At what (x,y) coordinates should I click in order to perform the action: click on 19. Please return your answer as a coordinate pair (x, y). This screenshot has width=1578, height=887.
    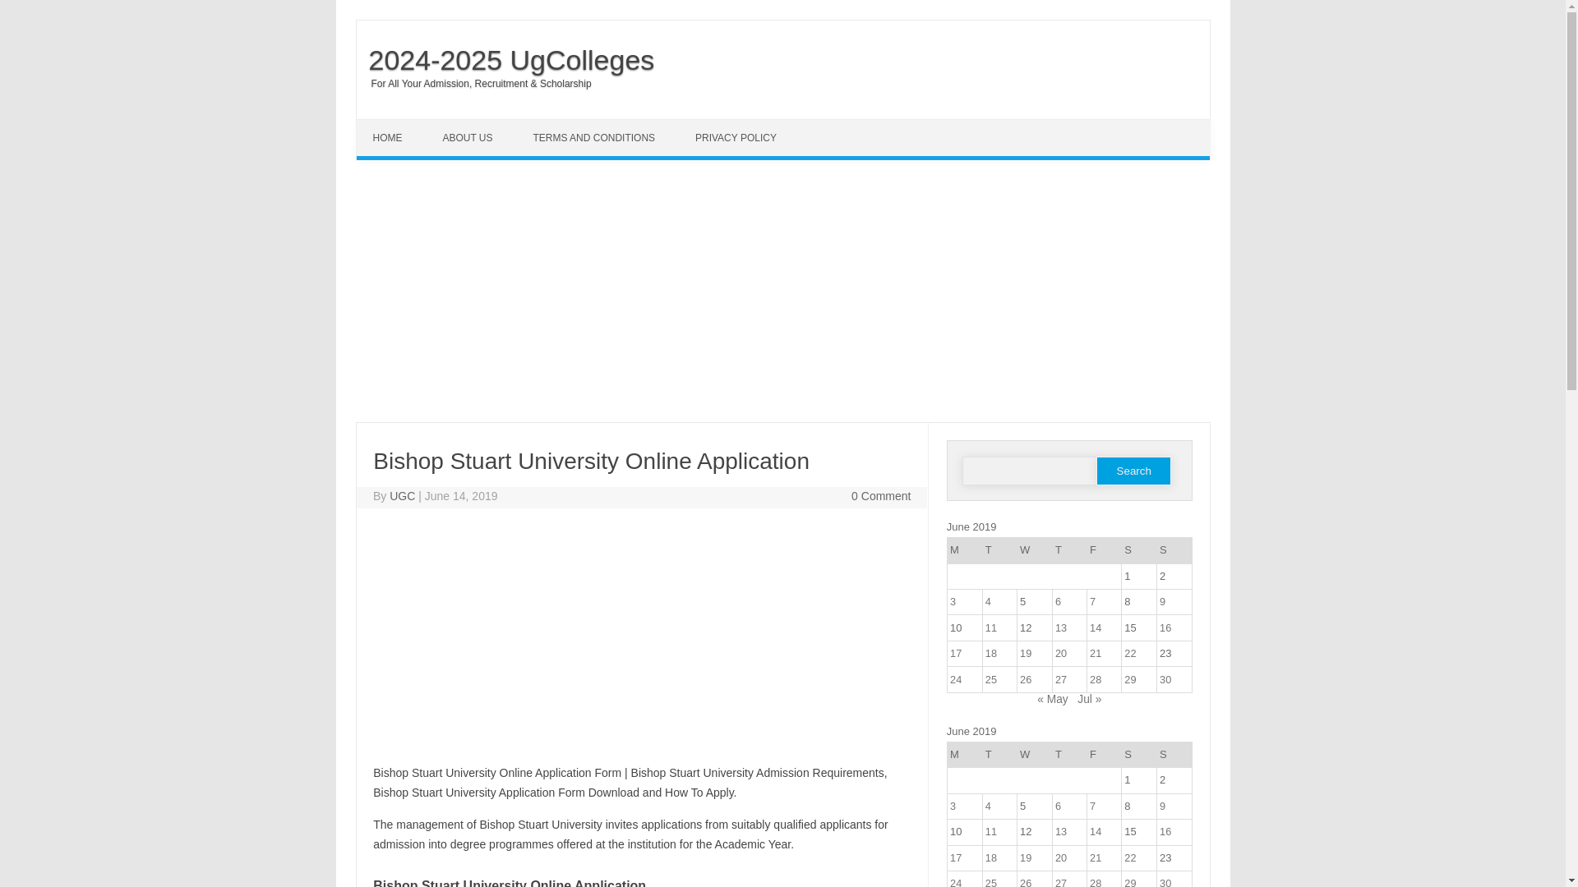
    Looking at the image, I should click on (1026, 654).